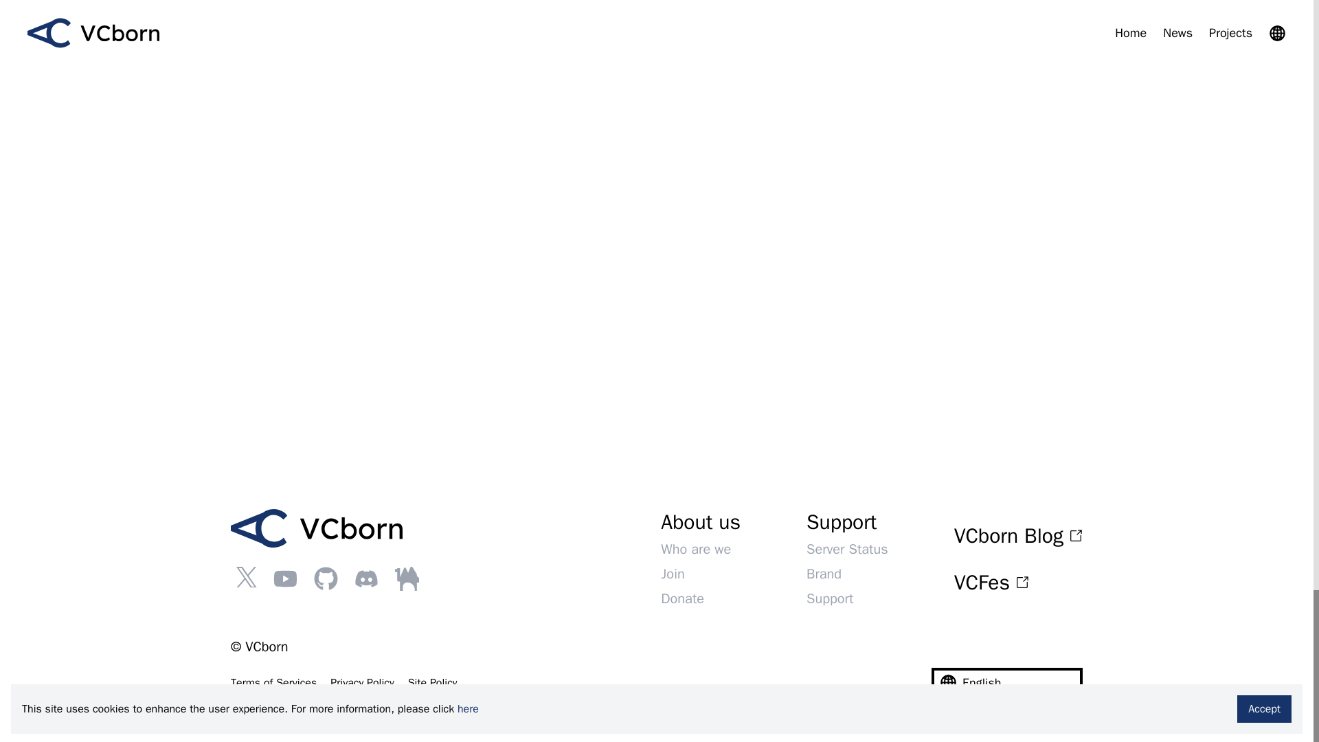 The height and width of the screenshot is (742, 1319). I want to click on Donate, so click(682, 598).